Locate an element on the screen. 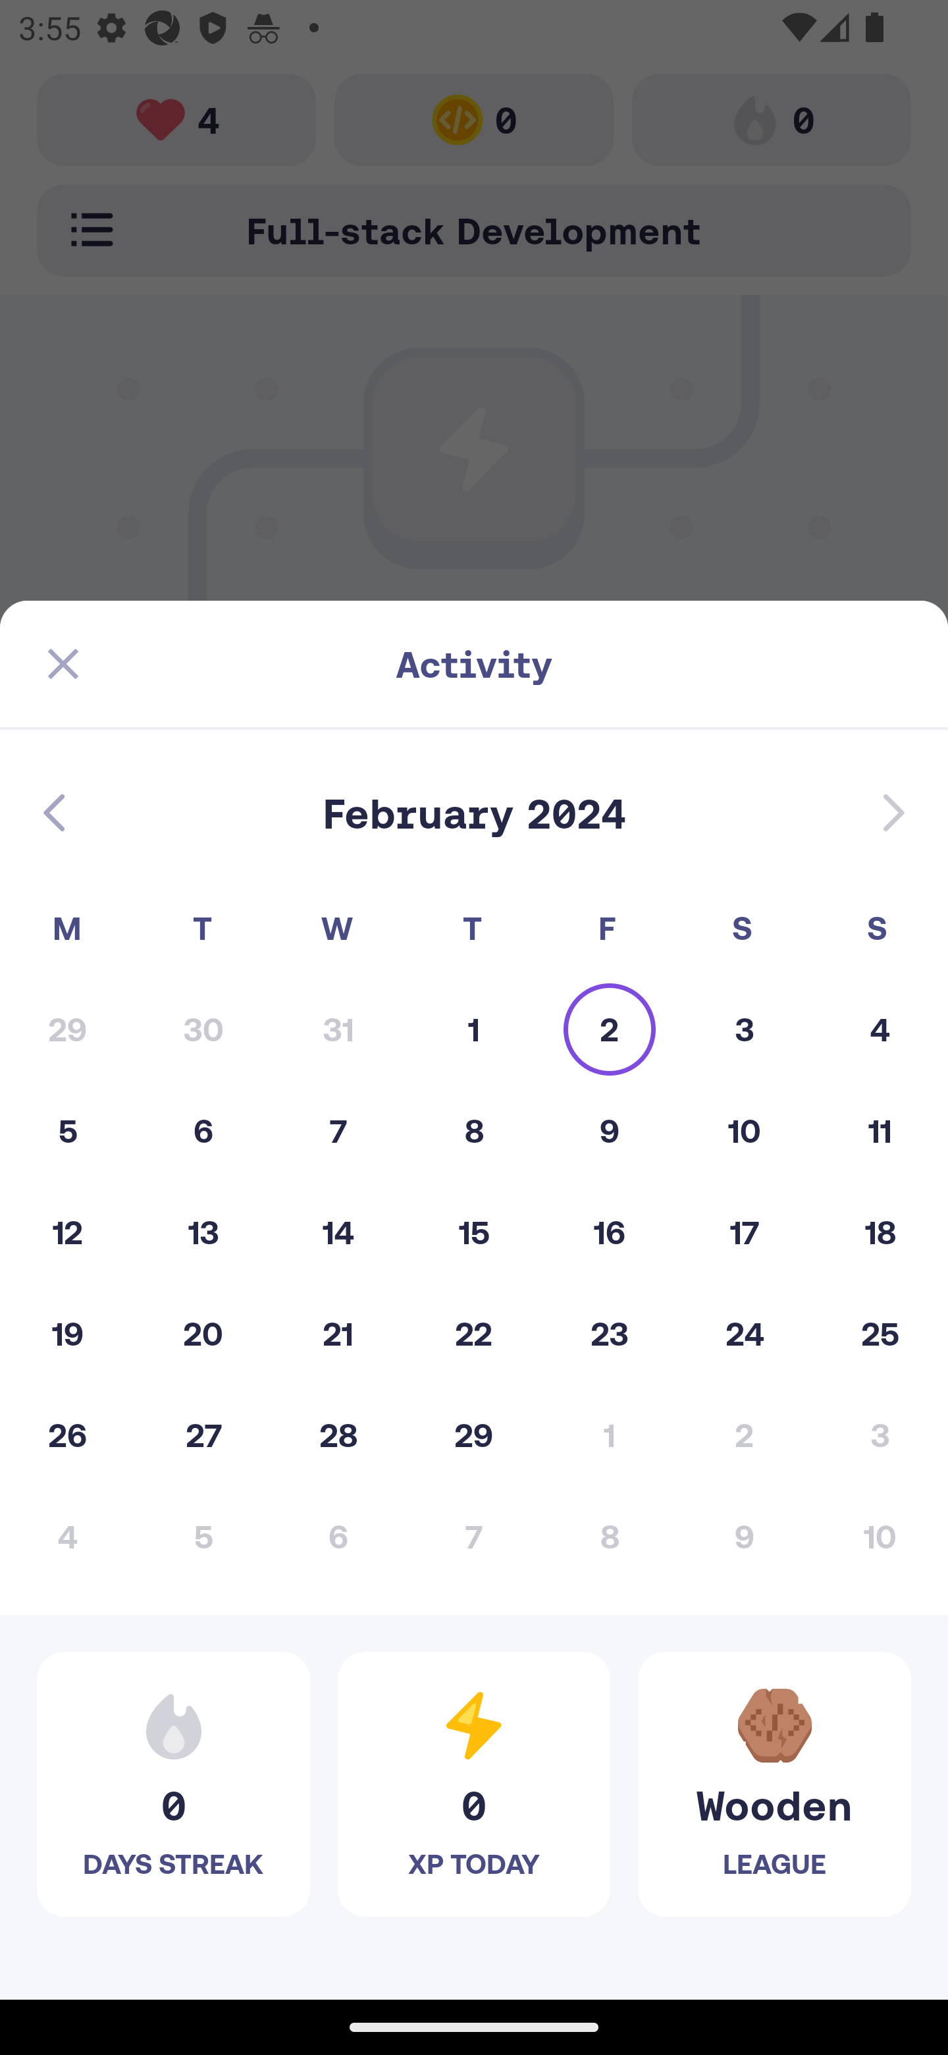 The width and height of the screenshot is (948, 2055). Close is located at coordinates (63, 664).